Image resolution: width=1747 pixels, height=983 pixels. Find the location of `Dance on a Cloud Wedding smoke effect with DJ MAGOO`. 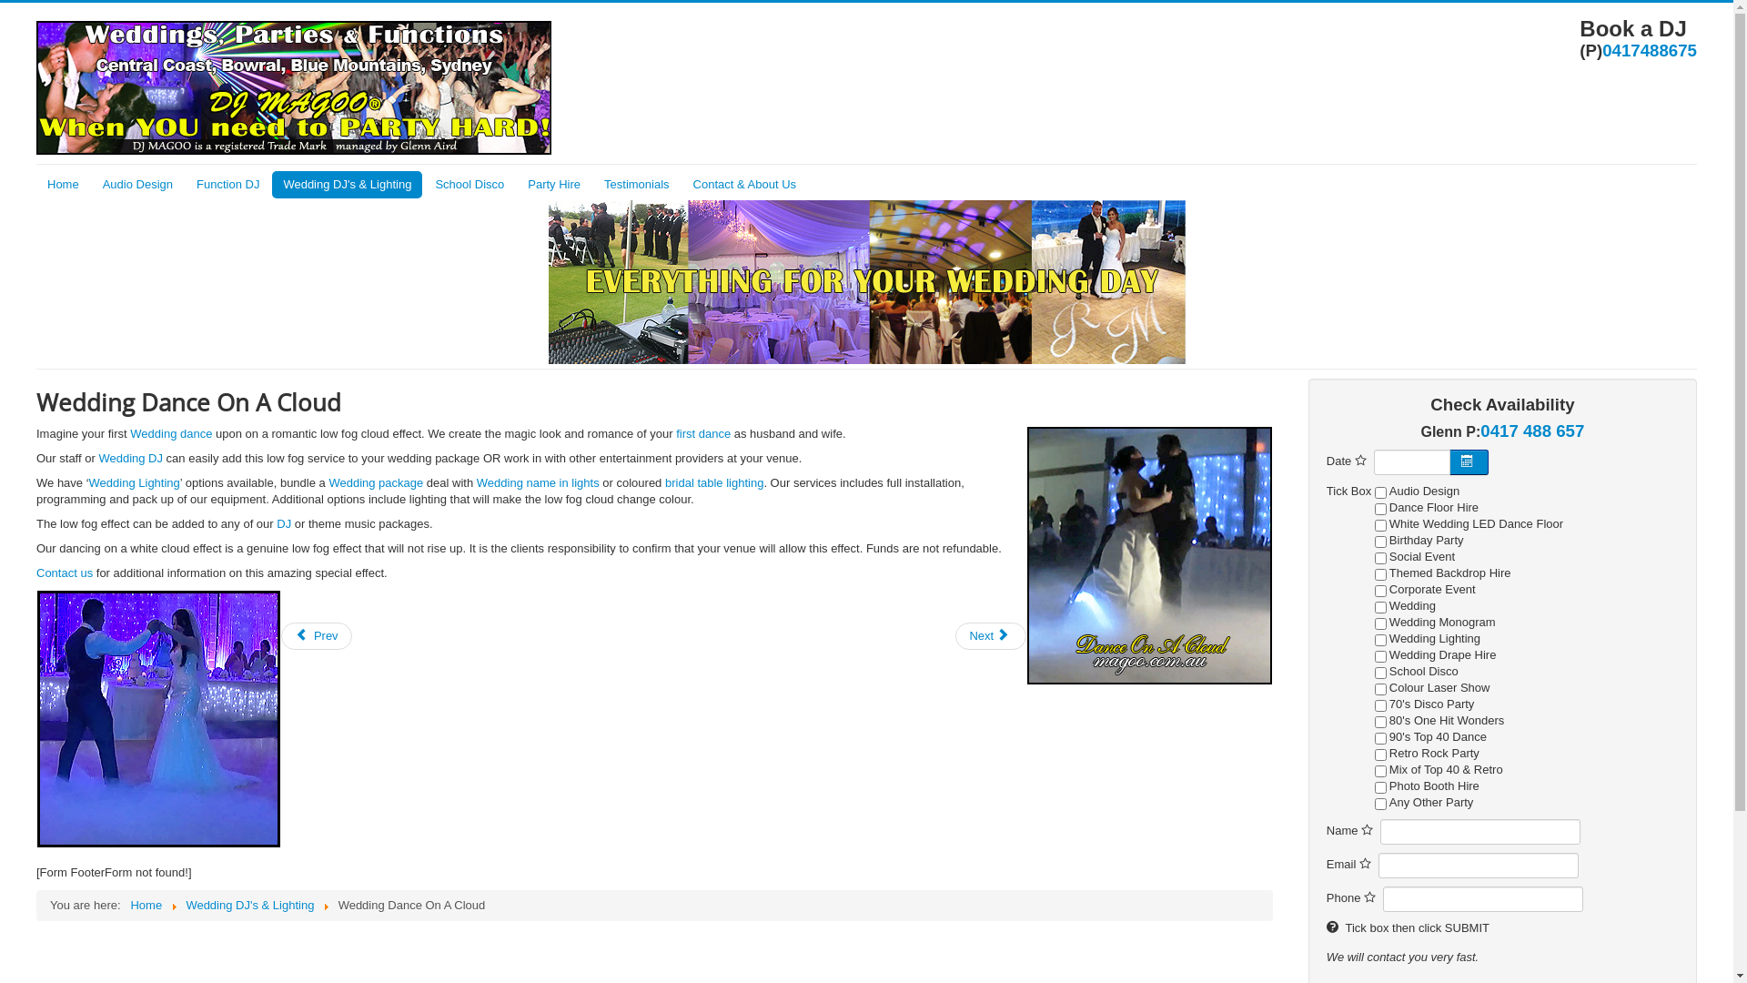

Dance on a Cloud Wedding smoke effect with DJ MAGOO is located at coordinates (1150, 555).